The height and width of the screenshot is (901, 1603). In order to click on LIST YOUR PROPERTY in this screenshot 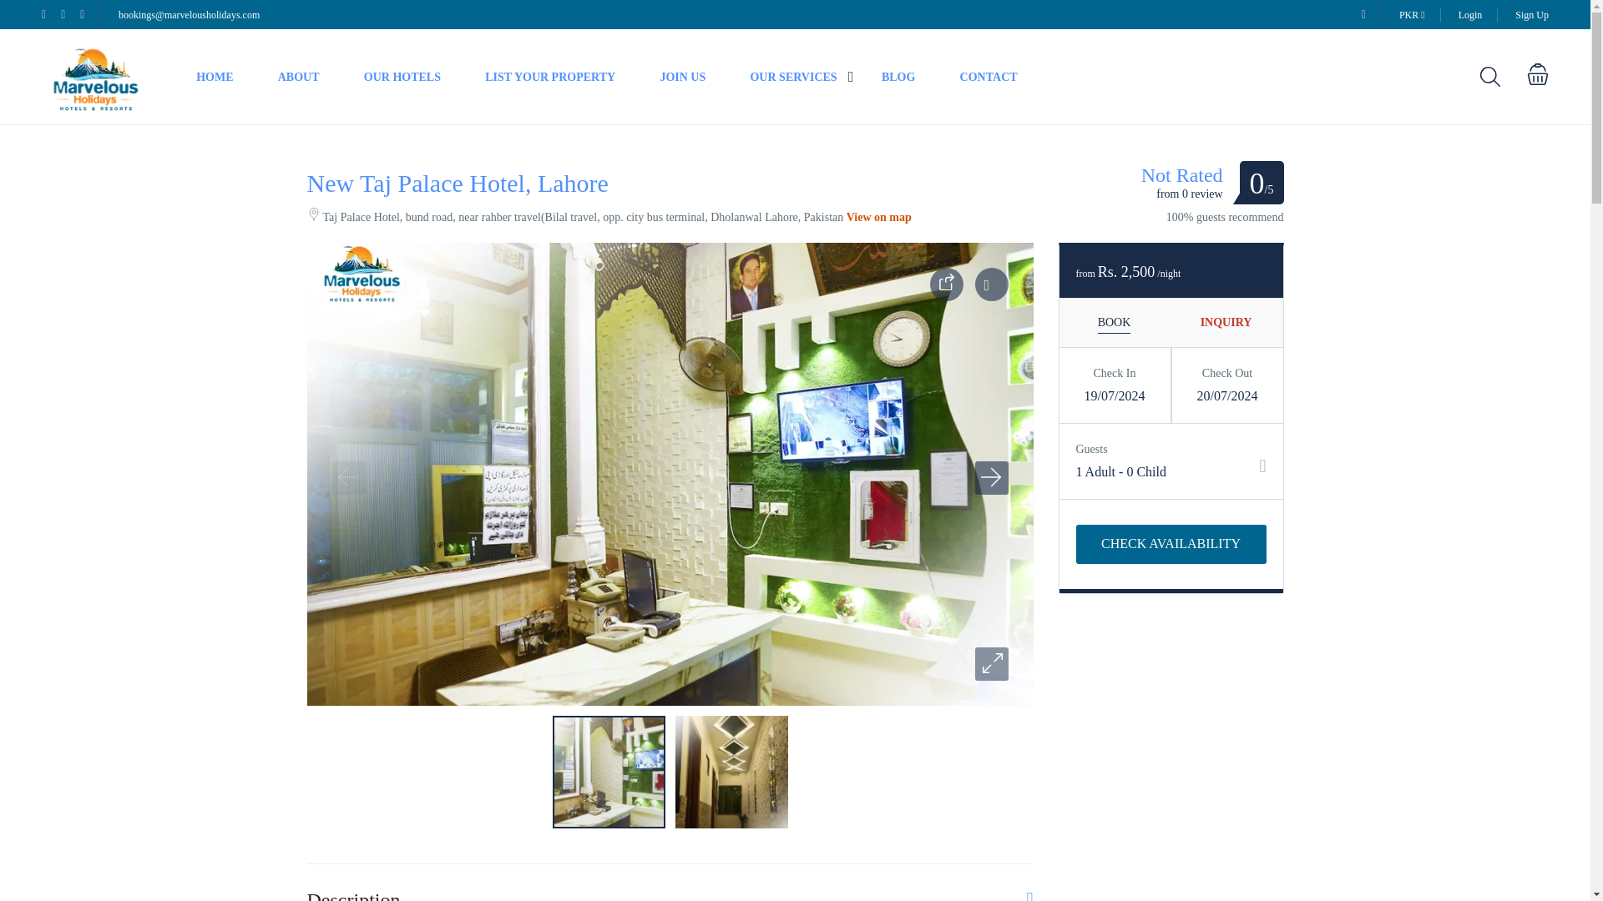, I will do `click(550, 77)`.